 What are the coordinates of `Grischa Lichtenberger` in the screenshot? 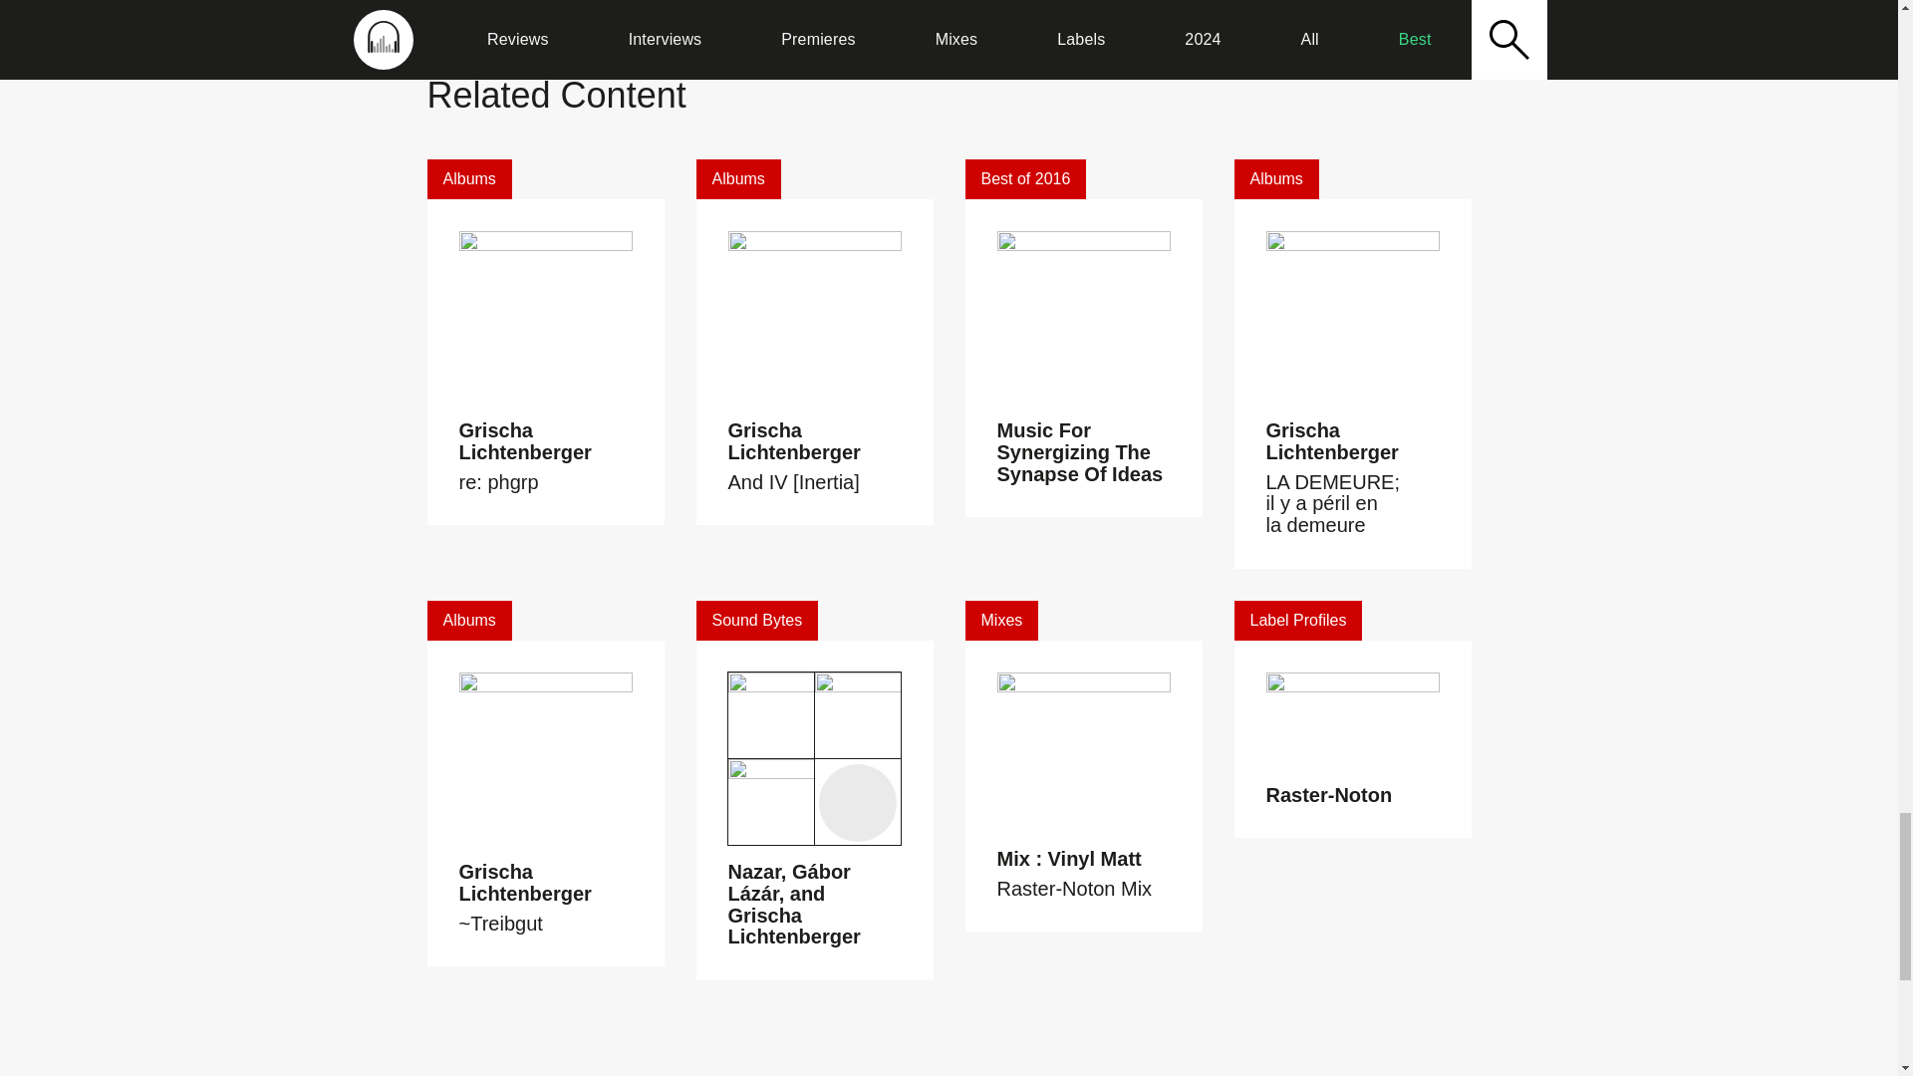 It's located at (793, 441).